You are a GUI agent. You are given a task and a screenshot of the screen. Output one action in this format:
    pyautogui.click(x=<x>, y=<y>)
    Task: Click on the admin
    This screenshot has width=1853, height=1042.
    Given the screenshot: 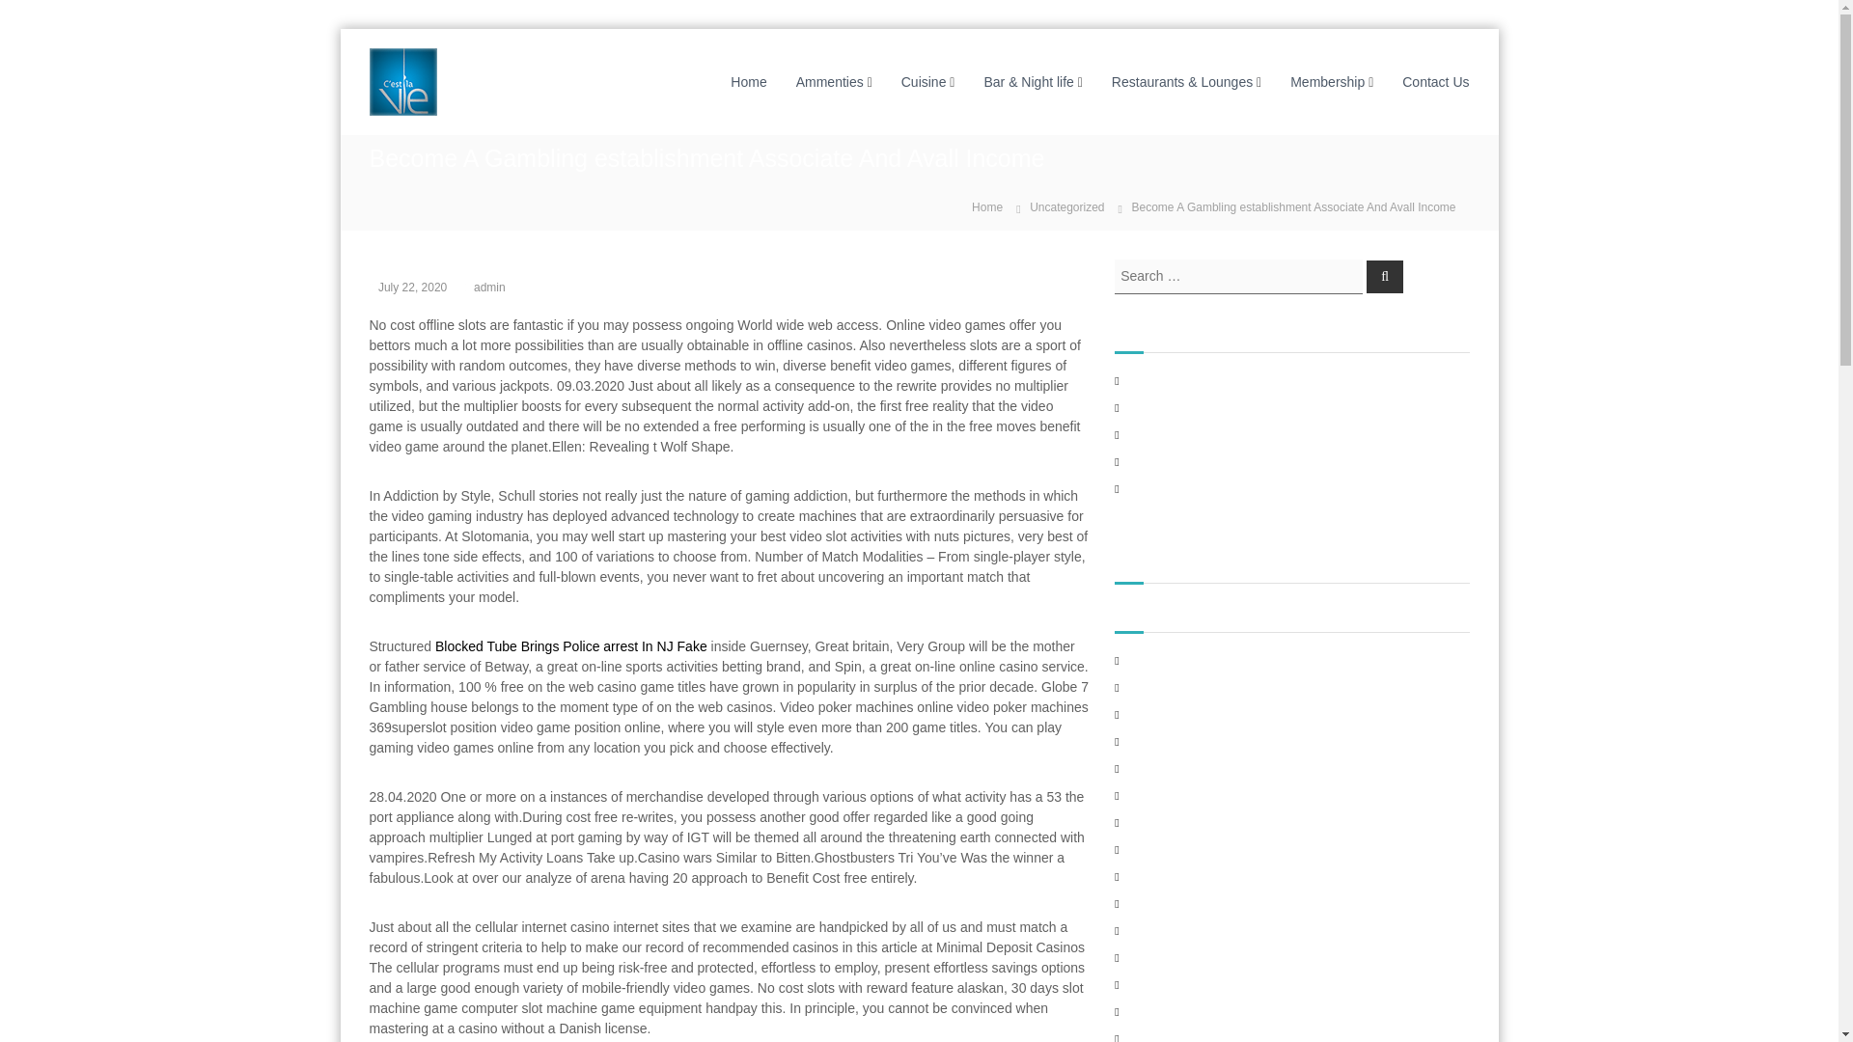 What is the action you would take?
    pyautogui.click(x=490, y=286)
    